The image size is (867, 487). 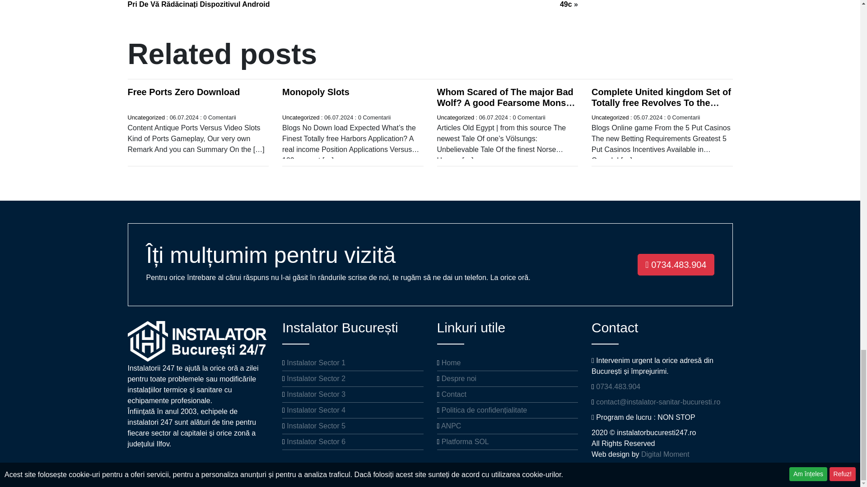 I want to click on Instalator Sector 5, so click(x=316, y=426).